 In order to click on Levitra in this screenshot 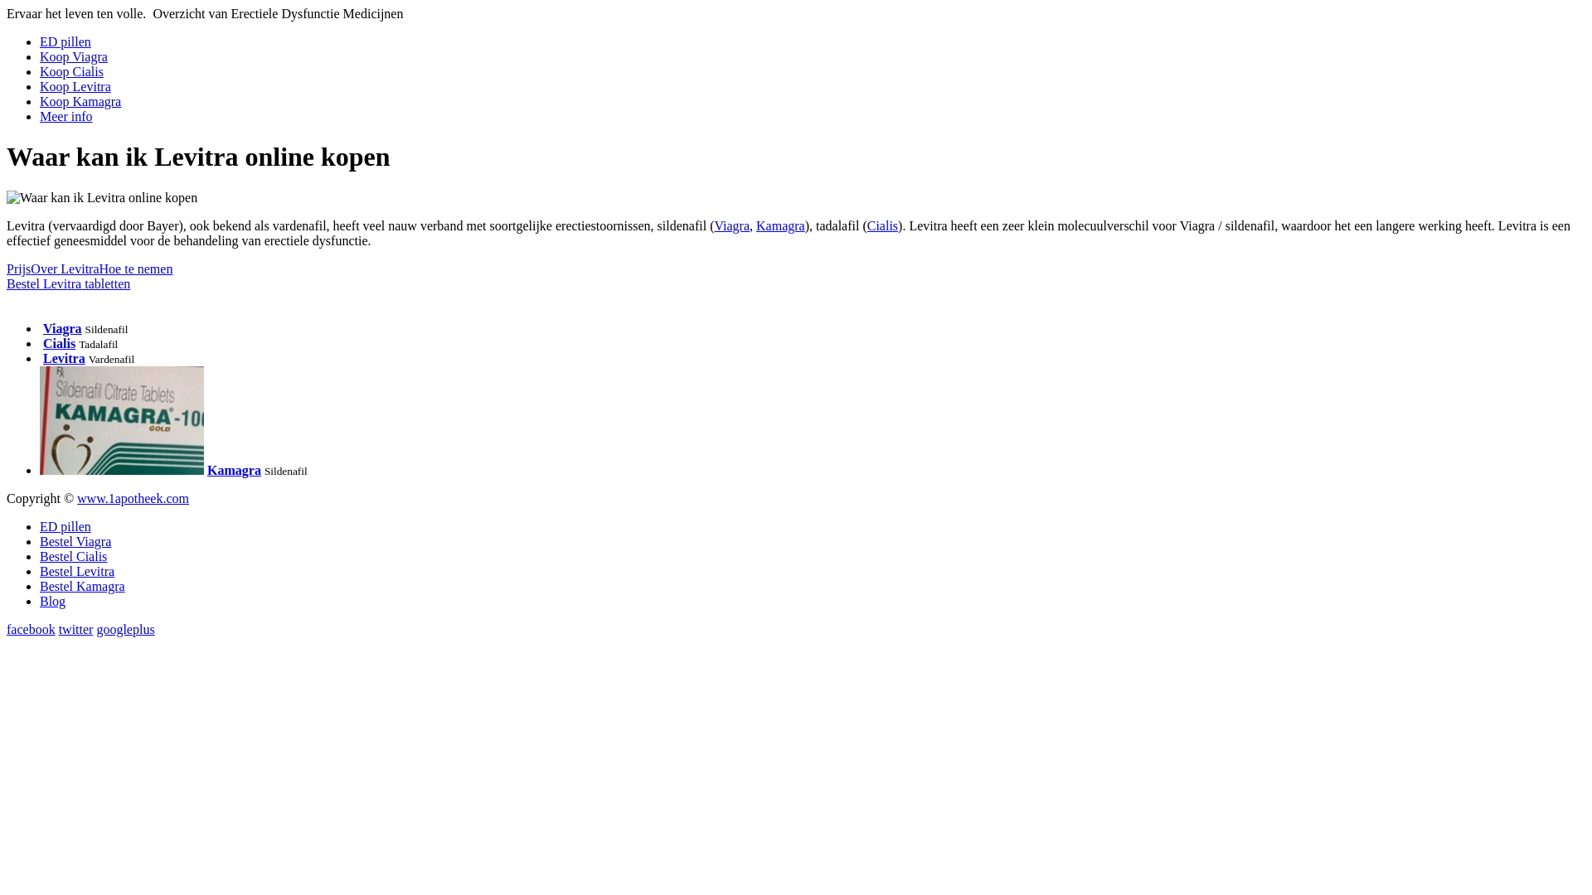, I will do `click(65, 358)`.